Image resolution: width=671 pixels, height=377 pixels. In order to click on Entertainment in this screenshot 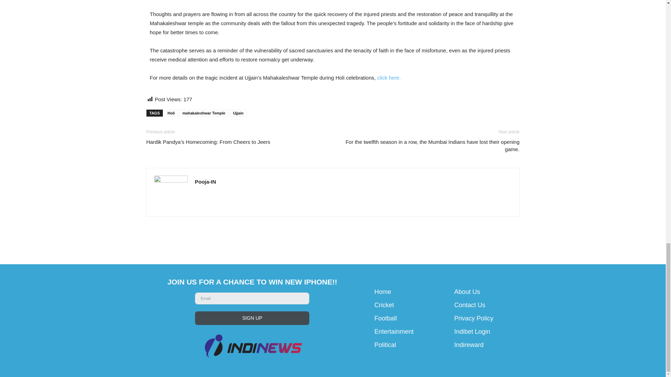, I will do `click(394, 332)`.